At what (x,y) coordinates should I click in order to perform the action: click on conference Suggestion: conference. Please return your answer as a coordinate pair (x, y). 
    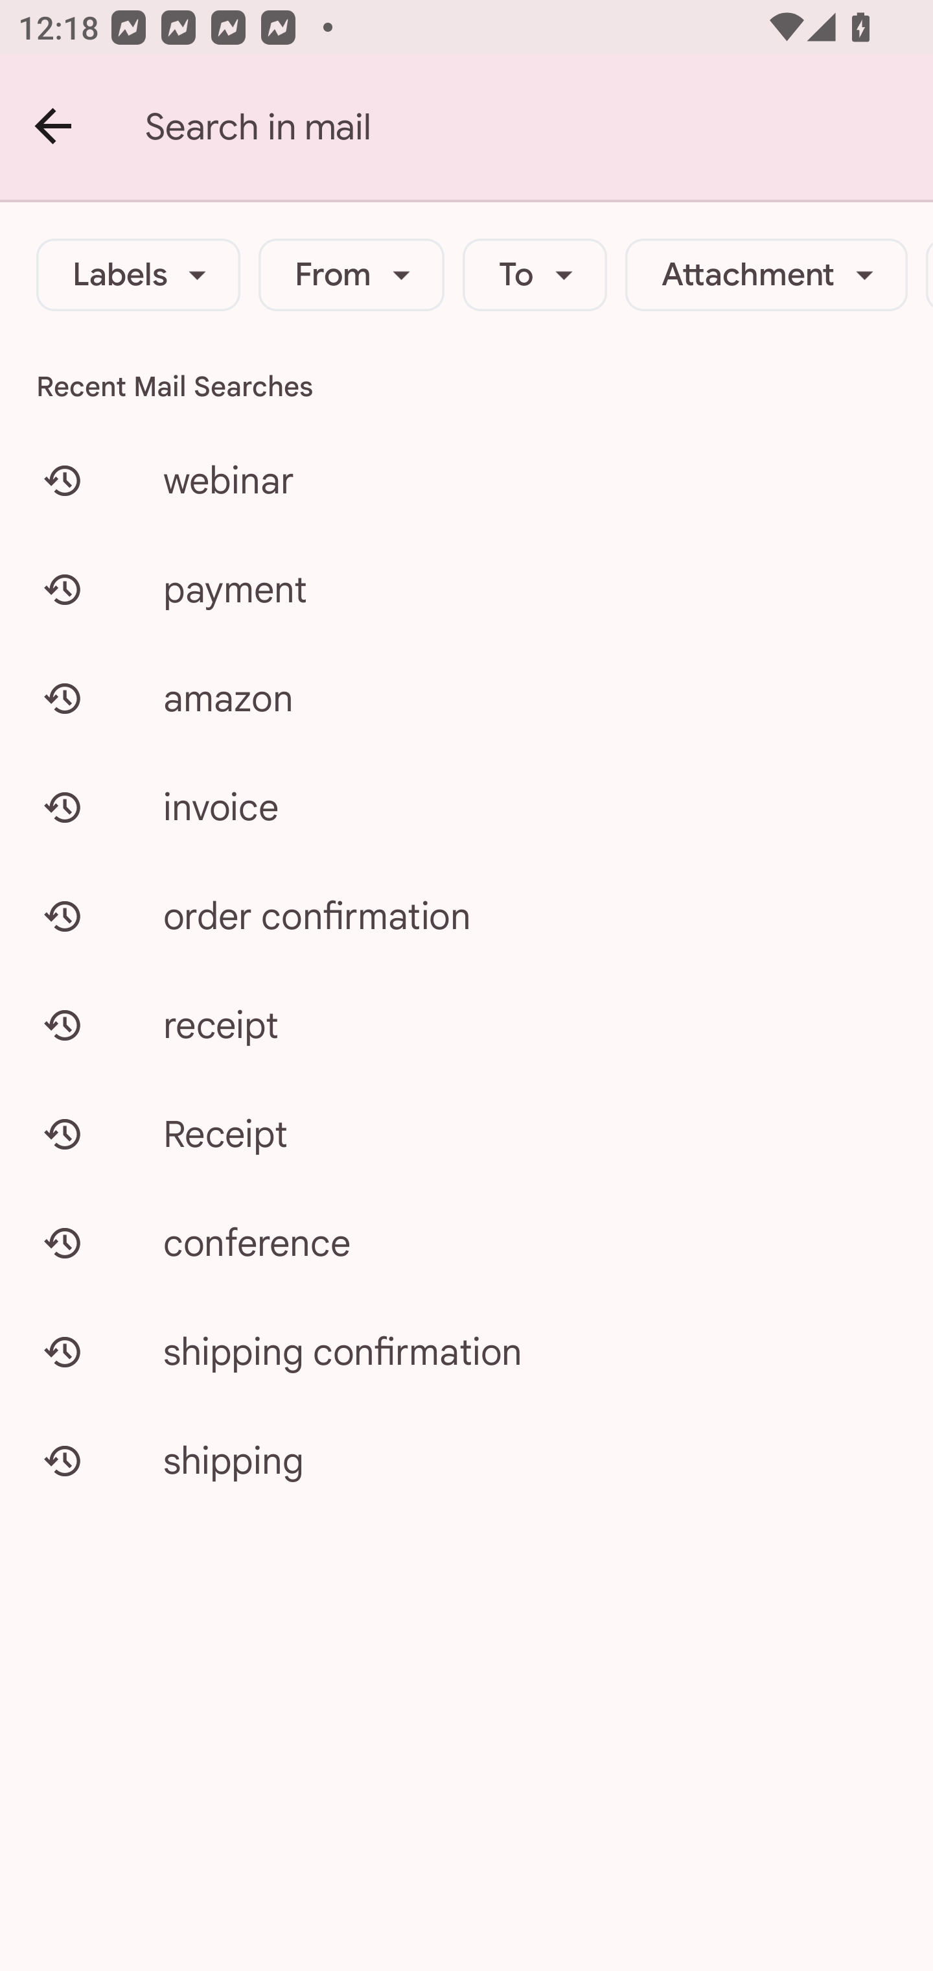
    Looking at the image, I should click on (466, 1242).